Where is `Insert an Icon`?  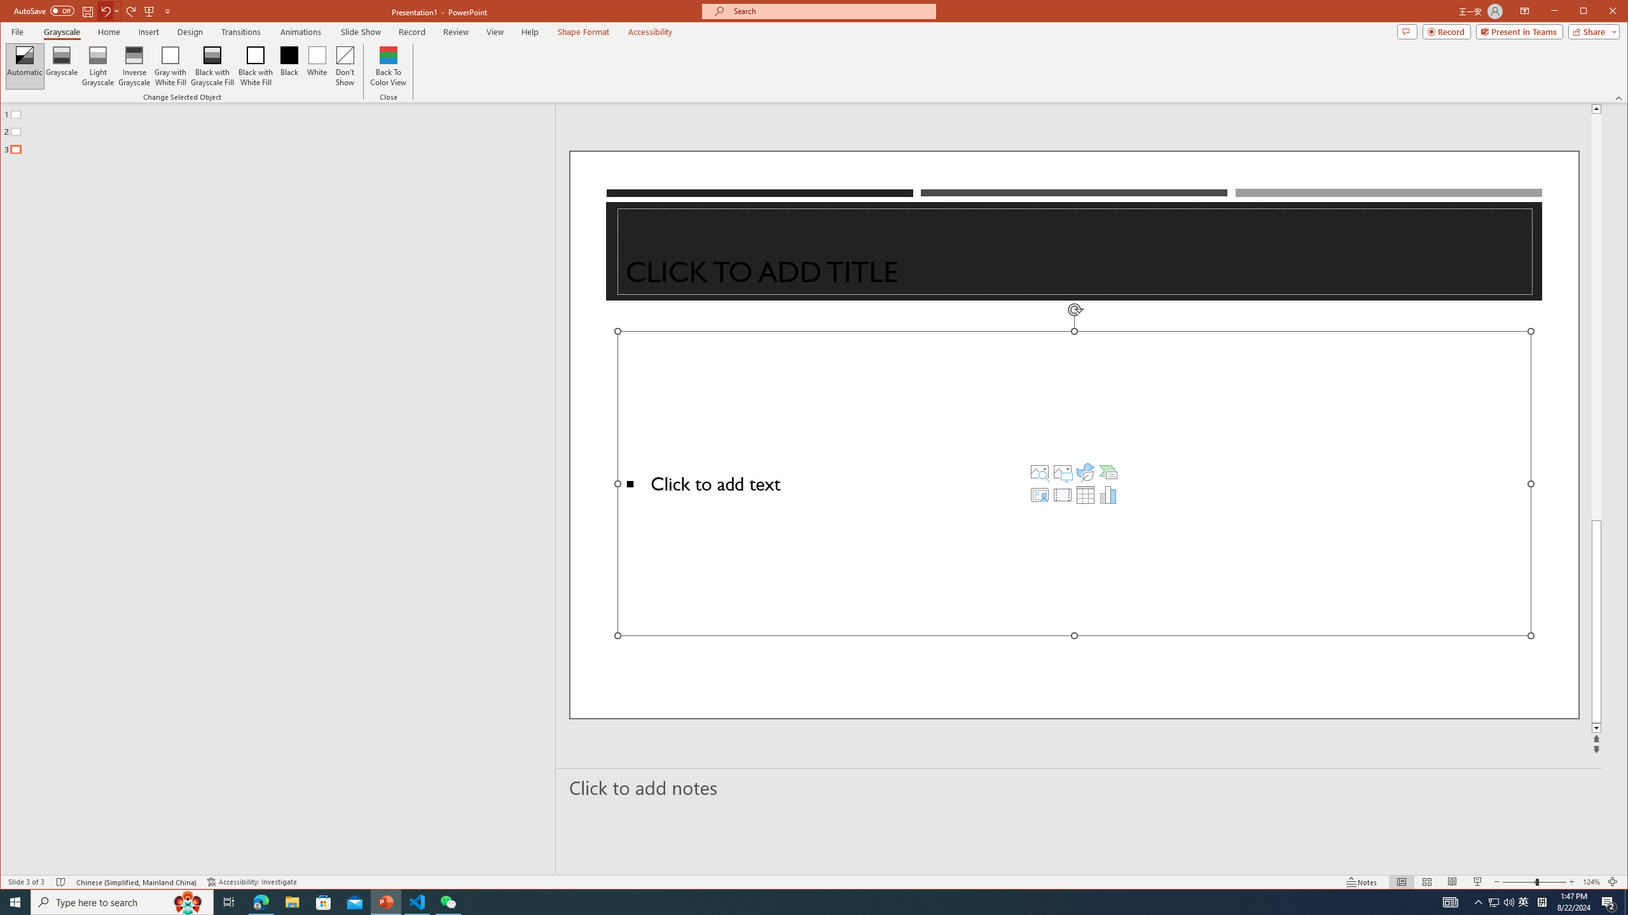 Insert an Icon is located at coordinates (1086, 471).